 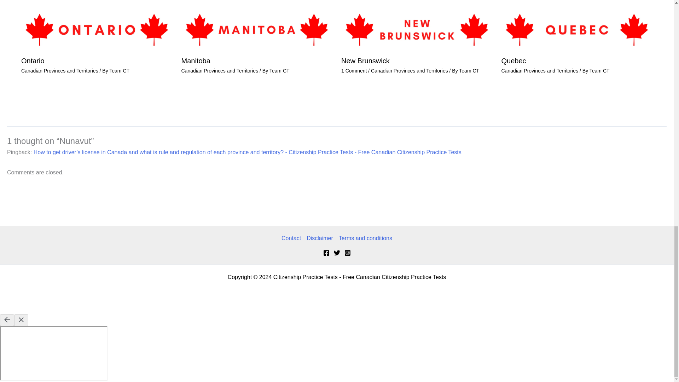 What do you see at coordinates (33, 60) in the screenshot?
I see `Ontario` at bounding box center [33, 60].